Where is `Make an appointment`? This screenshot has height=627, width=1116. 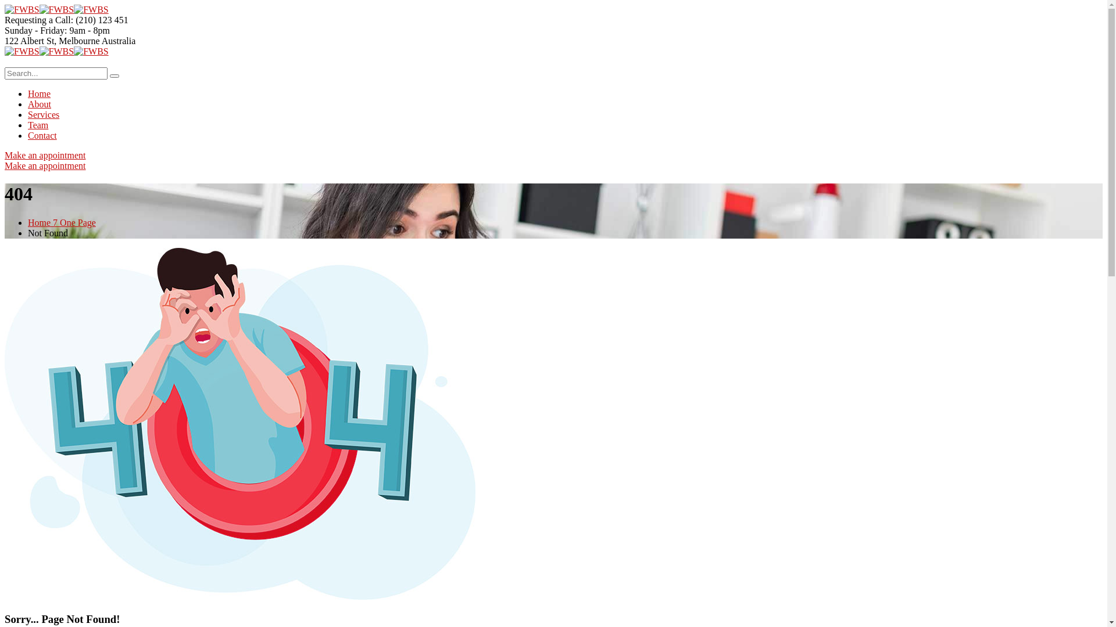
Make an appointment is located at coordinates (45, 156).